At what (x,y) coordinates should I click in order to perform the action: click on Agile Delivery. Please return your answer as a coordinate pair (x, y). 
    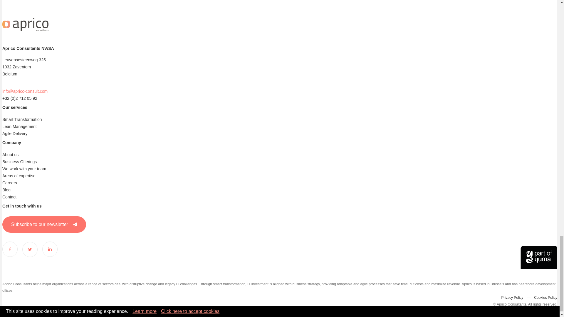
    Looking at the image, I should click on (15, 134).